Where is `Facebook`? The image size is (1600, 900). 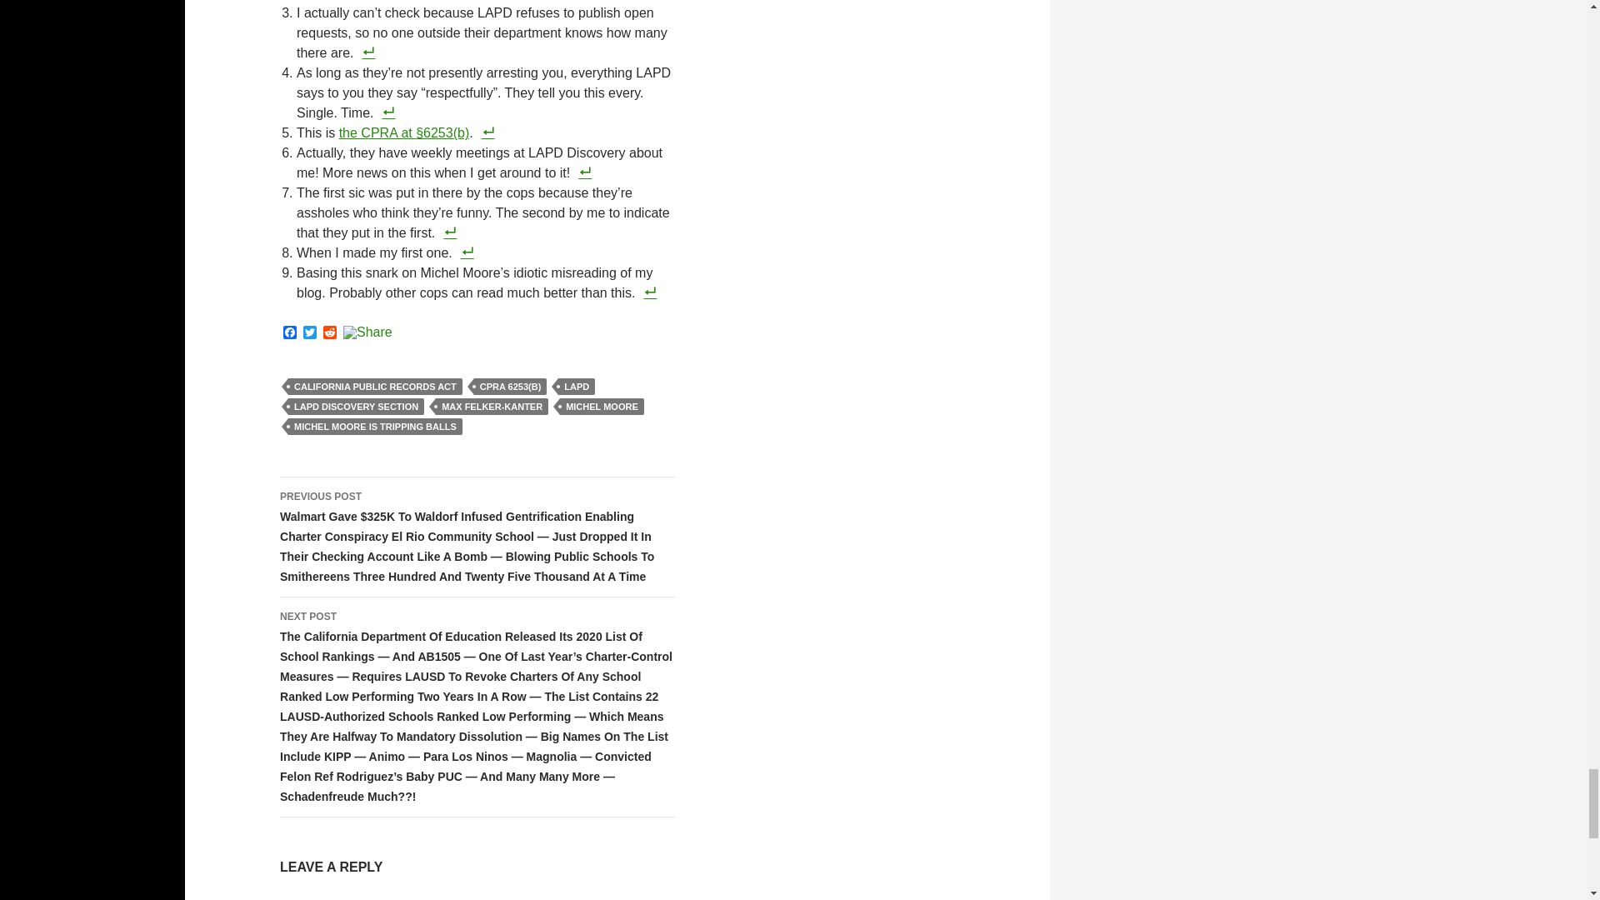 Facebook is located at coordinates (290, 333).